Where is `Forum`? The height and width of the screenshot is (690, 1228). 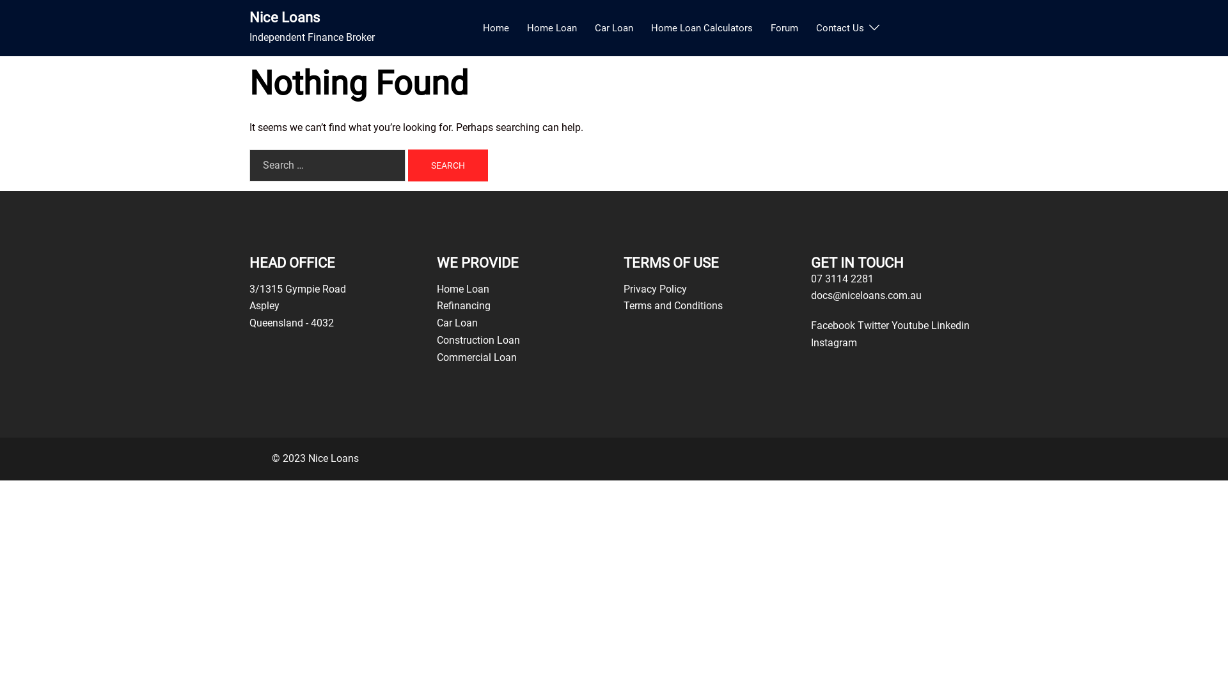
Forum is located at coordinates (784, 28).